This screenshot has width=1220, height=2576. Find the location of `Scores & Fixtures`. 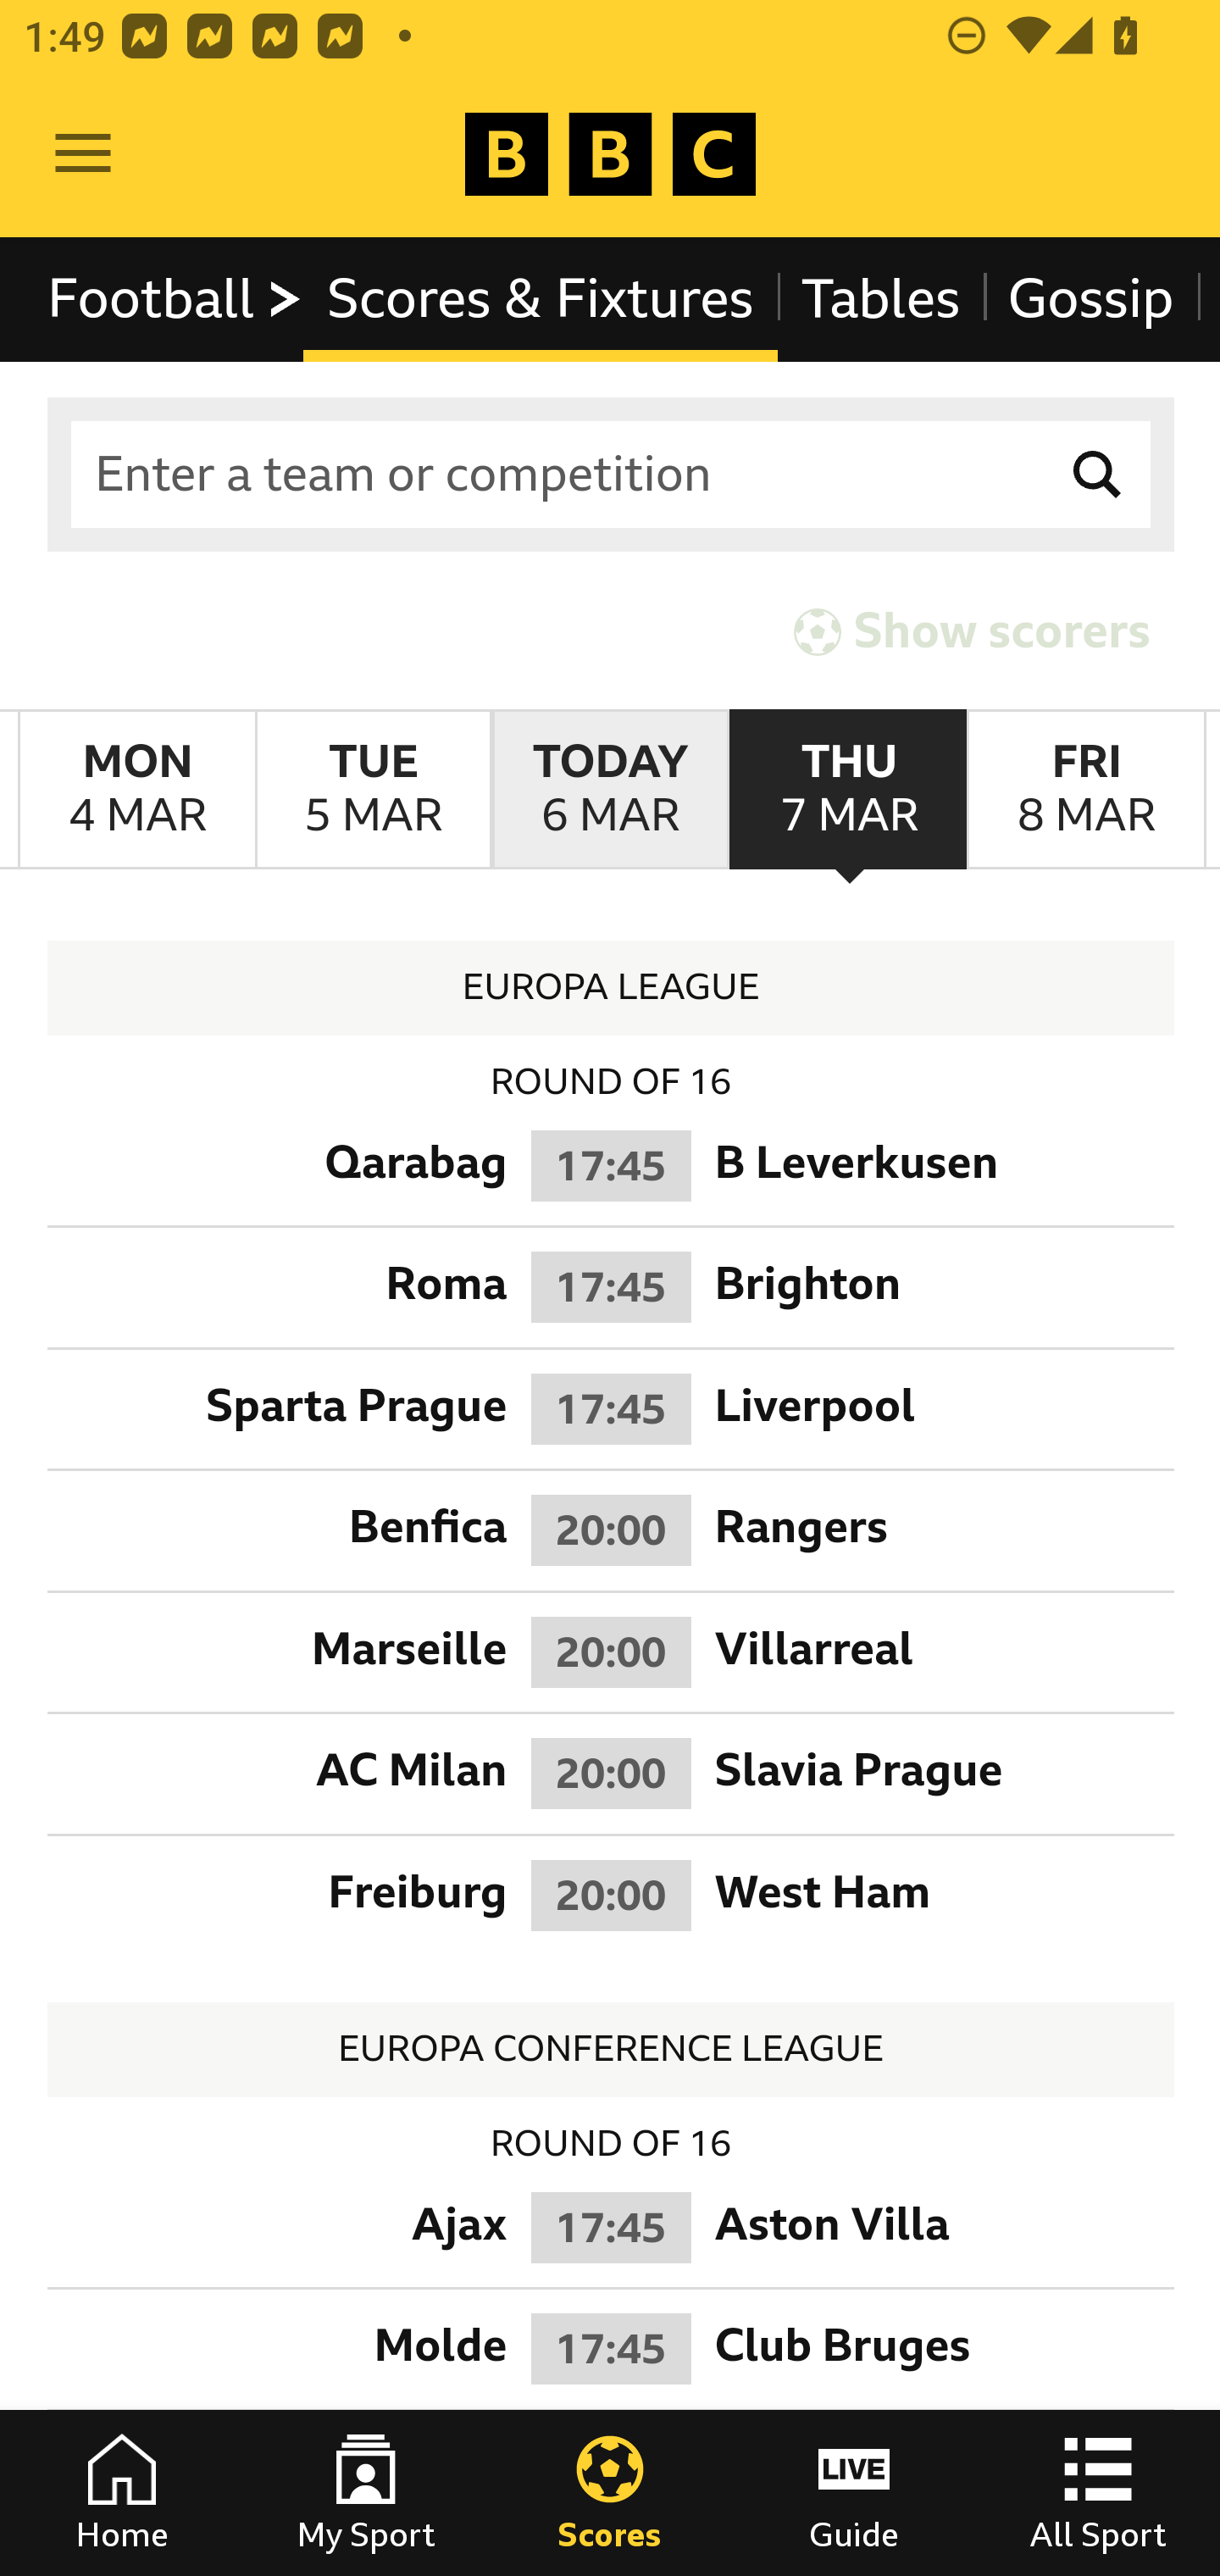

Scores & Fixtures is located at coordinates (541, 298).